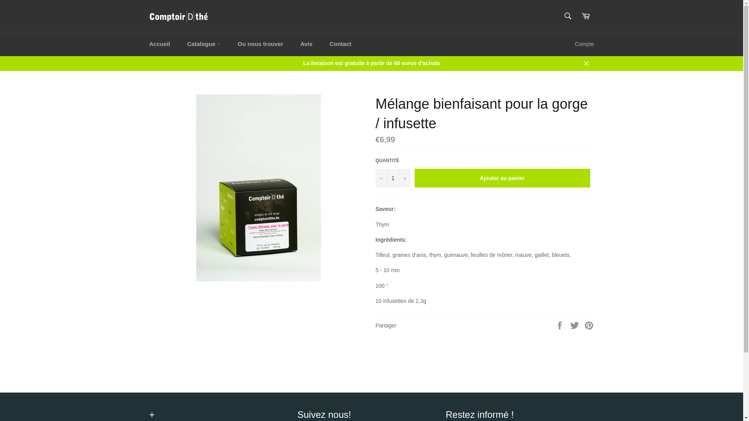 This screenshot has height=421, width=749. Describe the element at coordinates (575, 325) in the screenshot. I see `Tweeter sur Twitter` at that location.